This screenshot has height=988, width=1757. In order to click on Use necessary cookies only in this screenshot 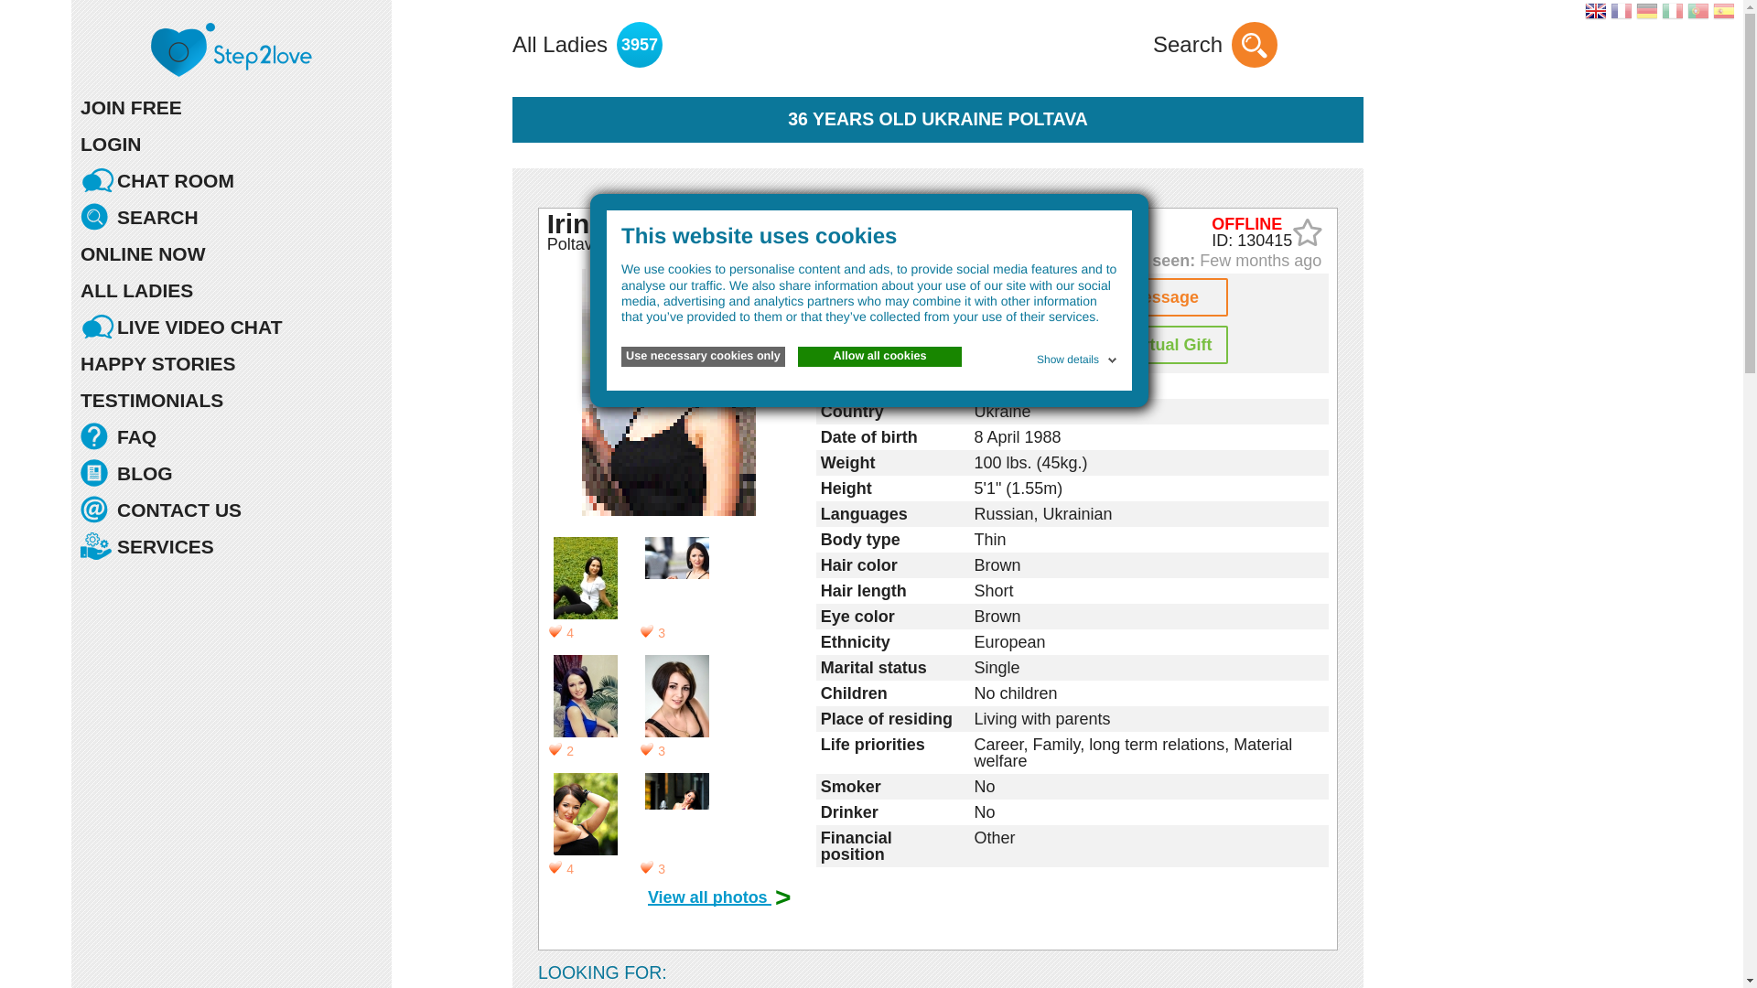, I will do `click(703, 357)`.